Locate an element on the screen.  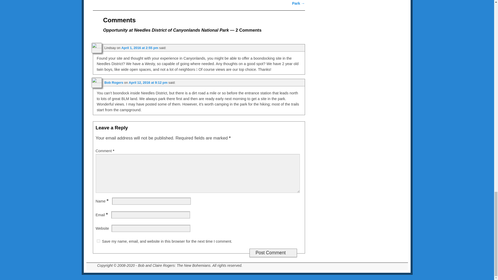
April 1, 2016 at 2:55 pm is located at coordinates (140, 48).